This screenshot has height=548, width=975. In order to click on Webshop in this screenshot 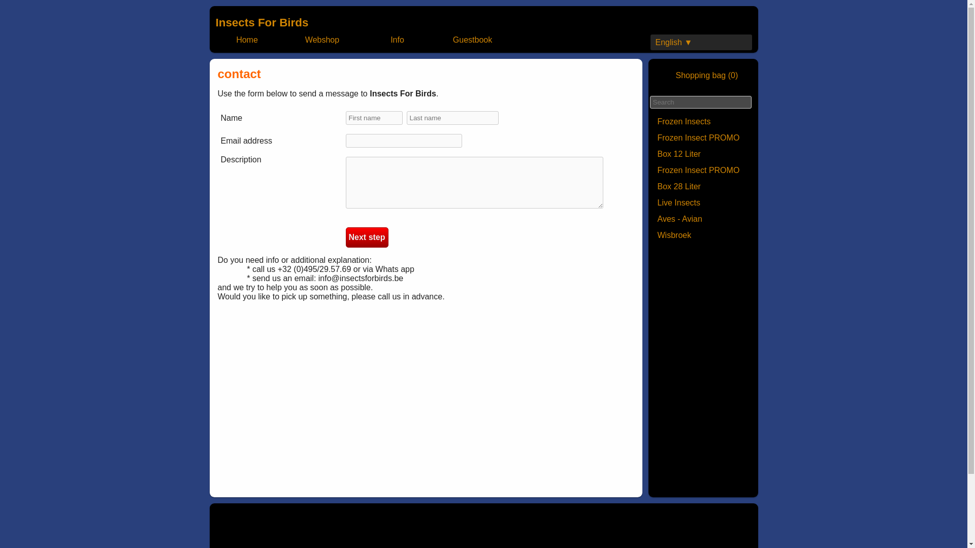, I will do `click(322, 40)`.